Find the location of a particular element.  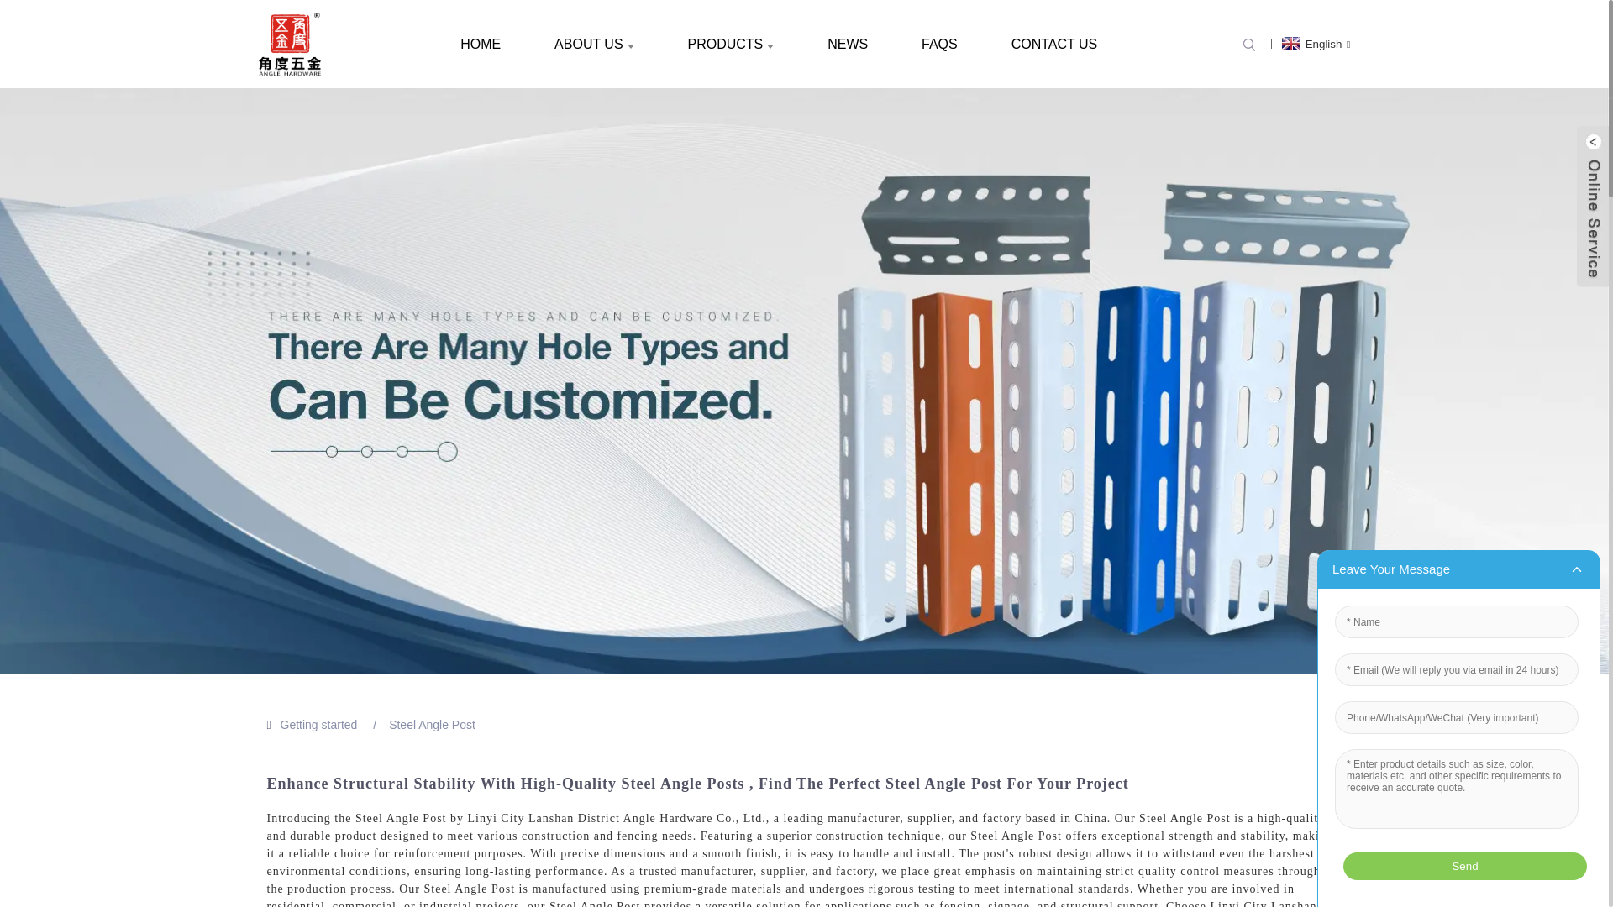

PRODUCTS is located at coordinates (730, 44).